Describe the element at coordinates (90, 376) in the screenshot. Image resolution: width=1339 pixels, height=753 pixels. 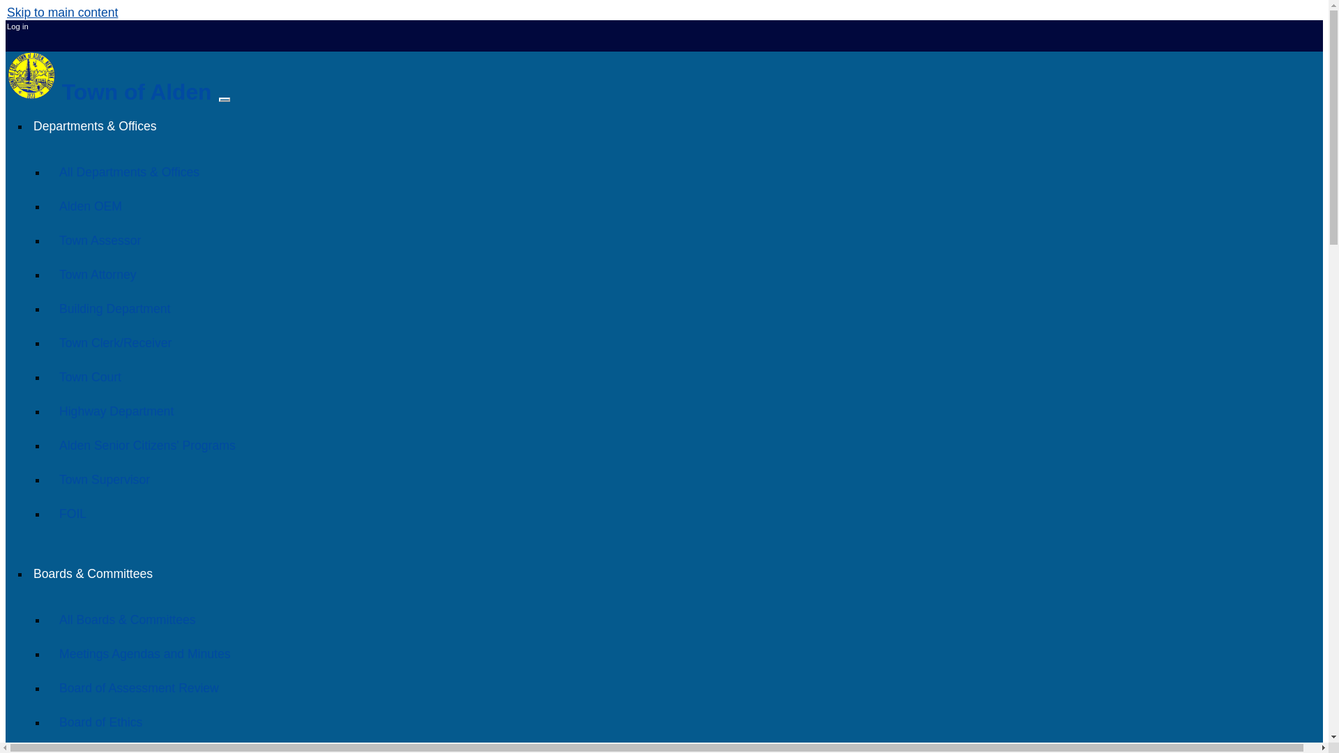
I see `Town Court` at that location.